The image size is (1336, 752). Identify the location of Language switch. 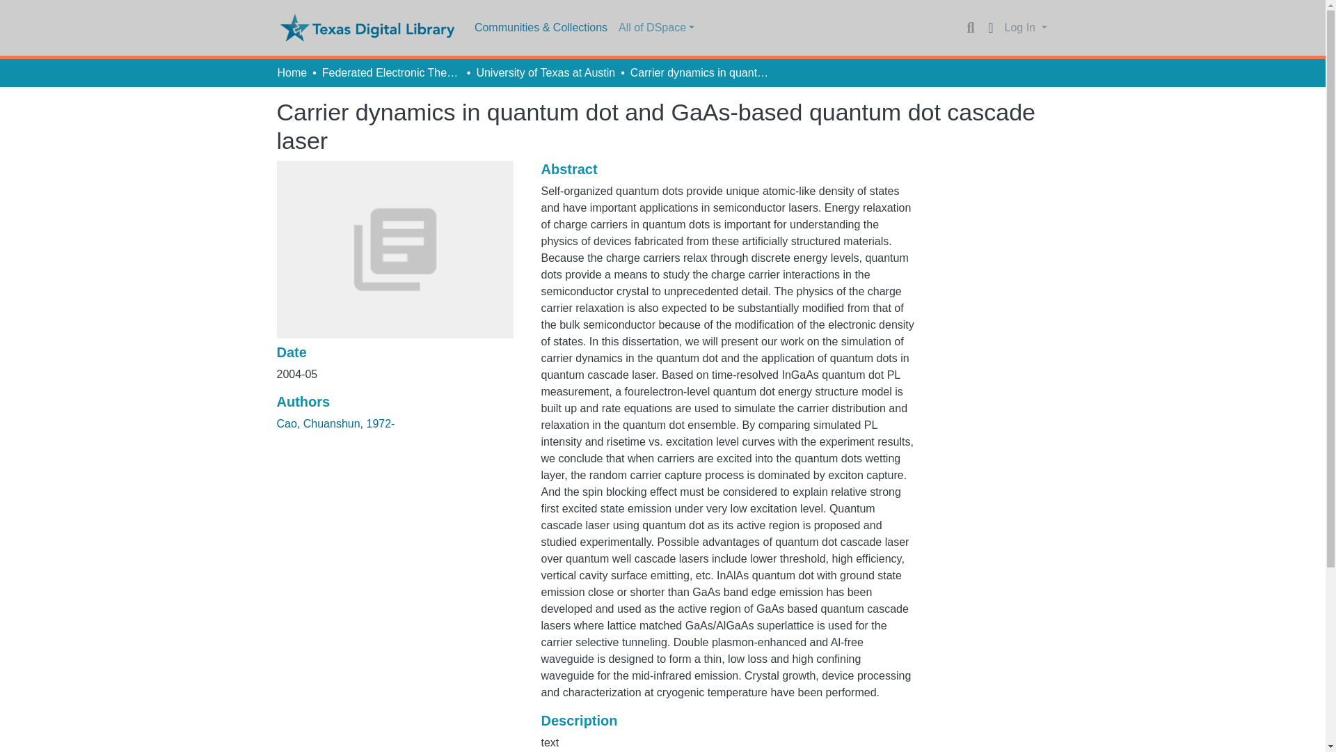
(991, 28).